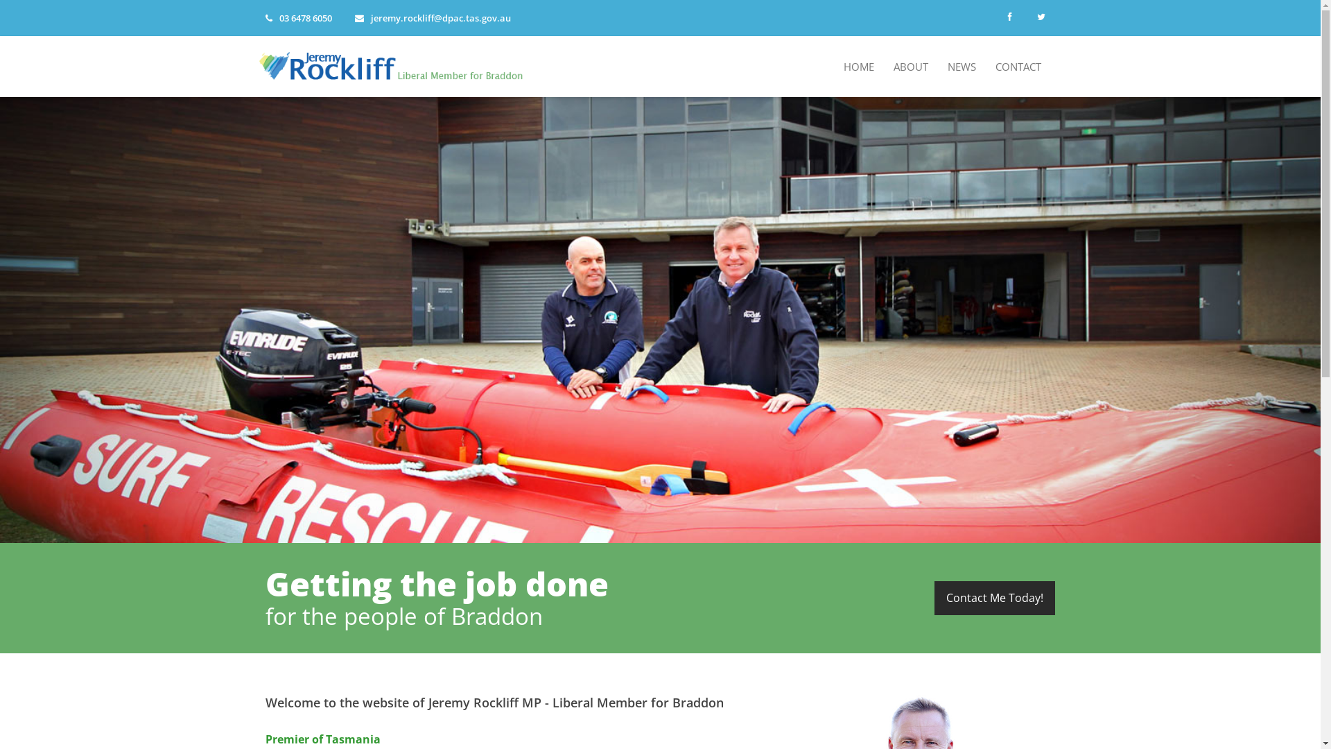  I want to click on NEWS, so click(962, 67).